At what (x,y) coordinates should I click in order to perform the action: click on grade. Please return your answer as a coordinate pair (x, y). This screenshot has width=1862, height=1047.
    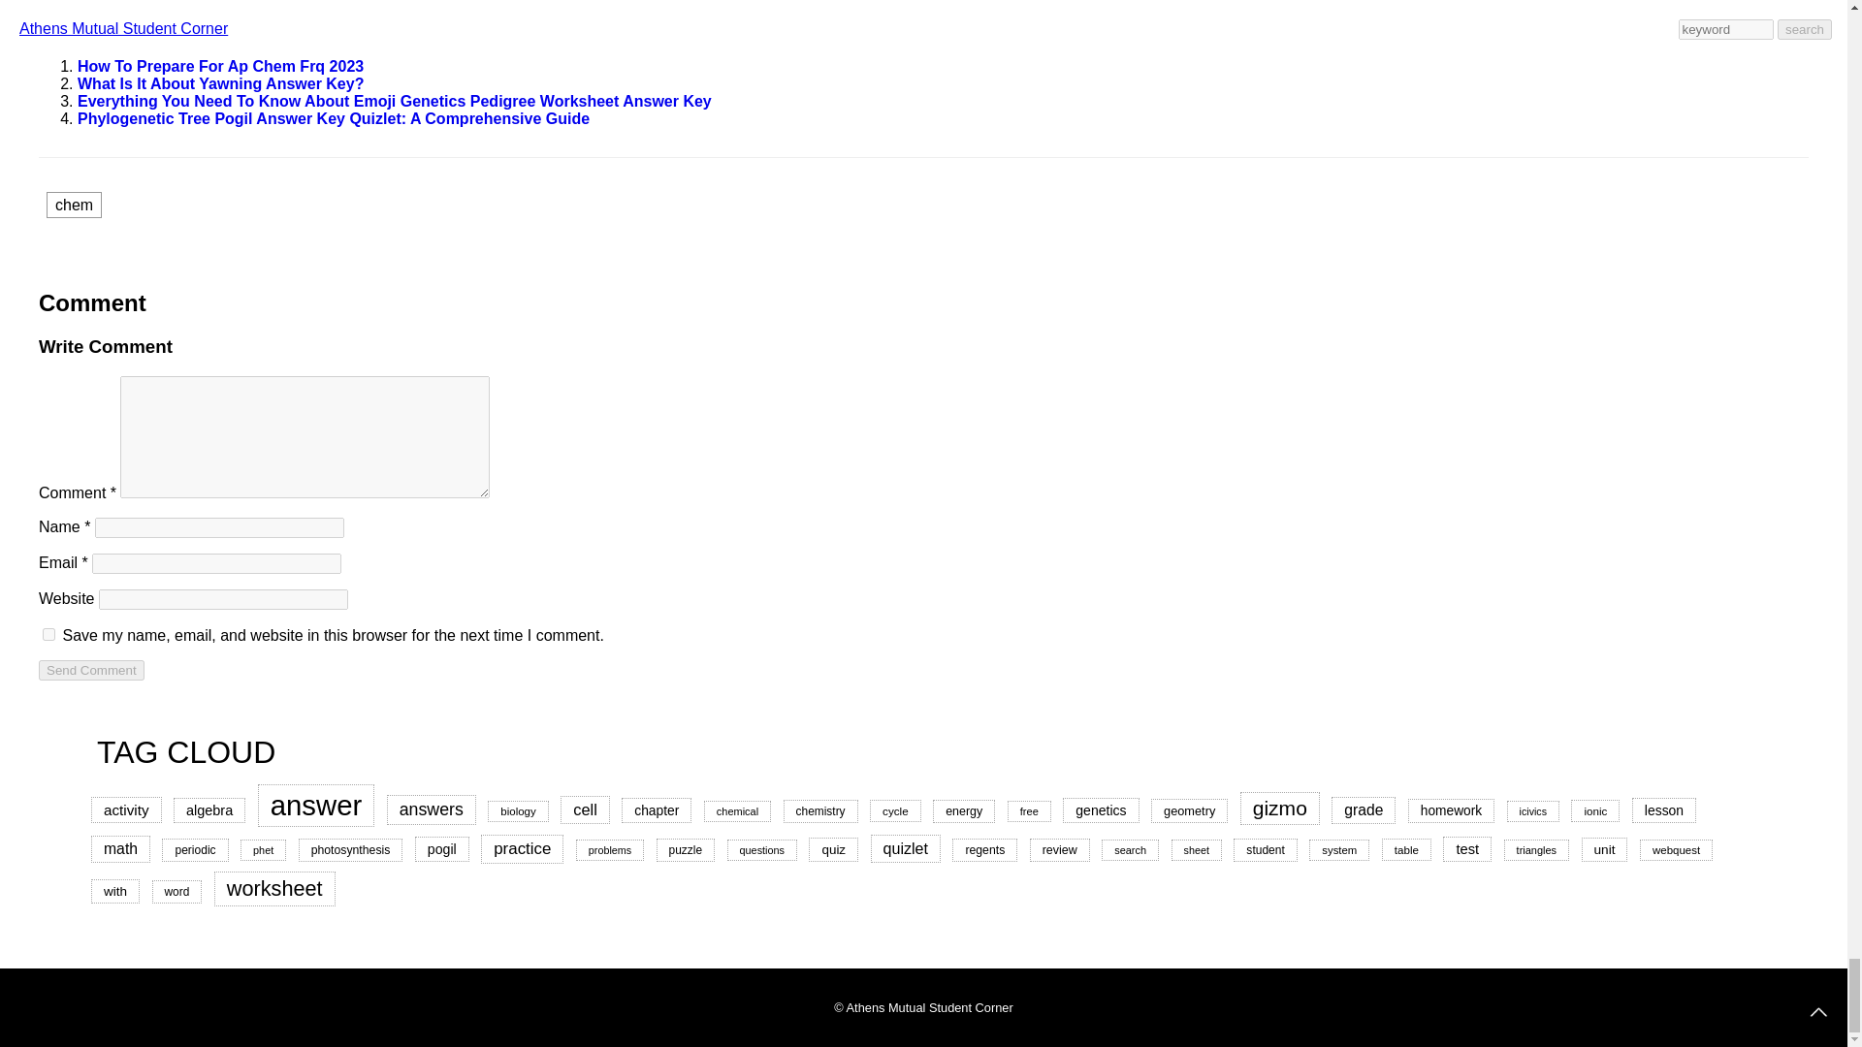
    Looking at the image, I should click on (1363, 809).